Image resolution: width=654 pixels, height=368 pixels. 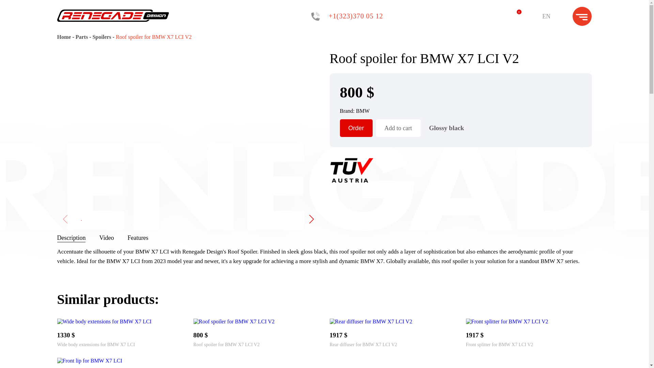 I want to click on Roof spoiler for BMW X7 LCI V2, so click(x=227, y=345).